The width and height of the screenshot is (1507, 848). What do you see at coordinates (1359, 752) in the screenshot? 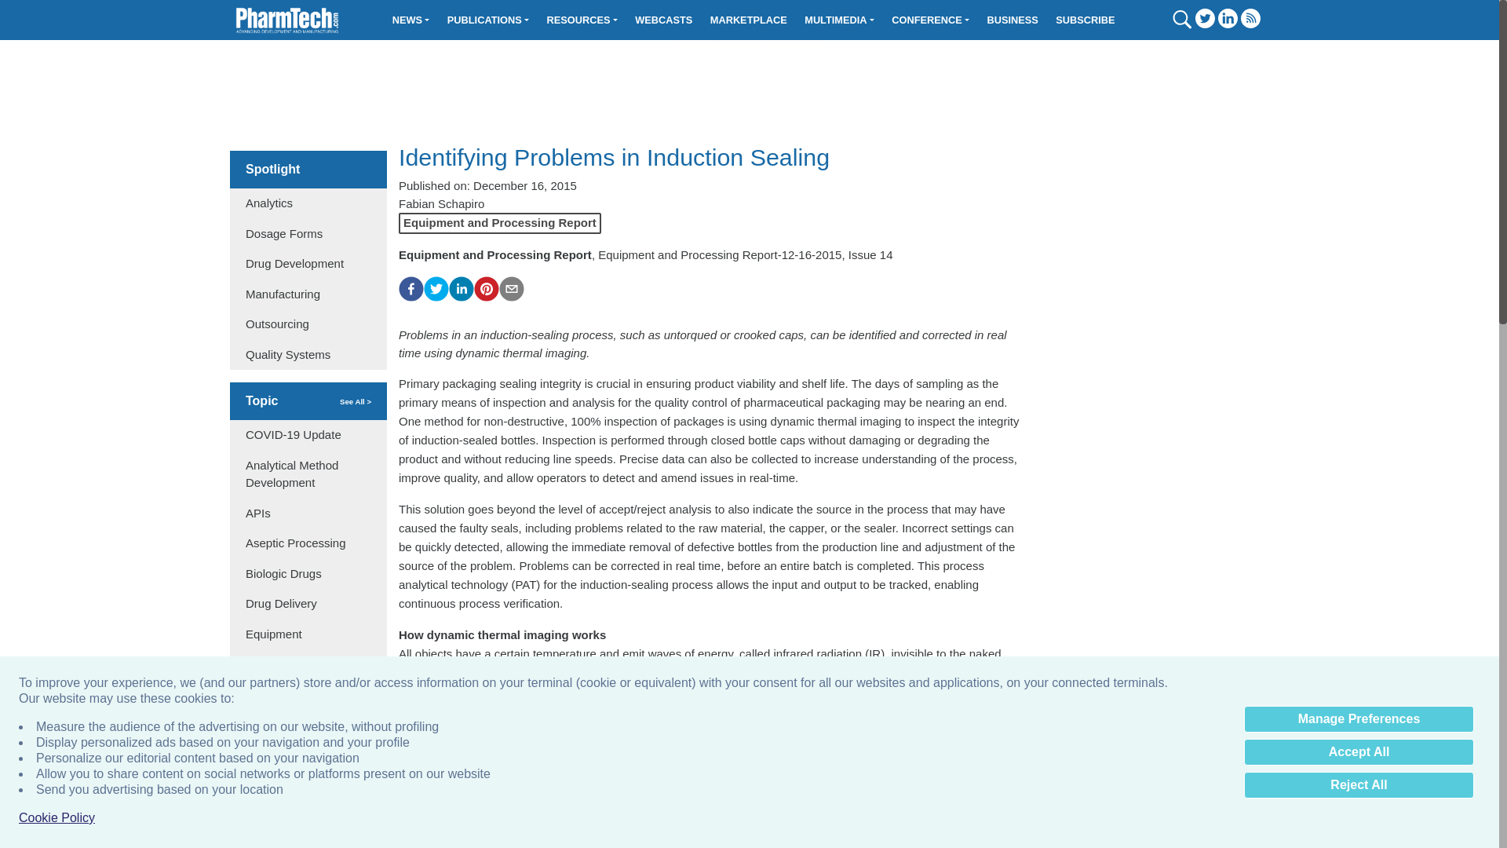
I see `Accept All` at bounding box center [1359, 752].